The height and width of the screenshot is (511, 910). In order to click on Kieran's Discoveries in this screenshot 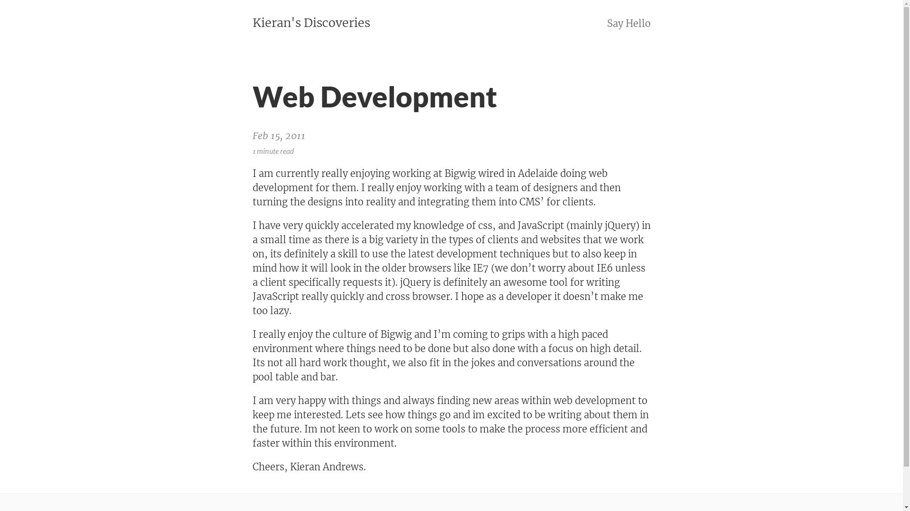, I will do `click(311, 23)`.